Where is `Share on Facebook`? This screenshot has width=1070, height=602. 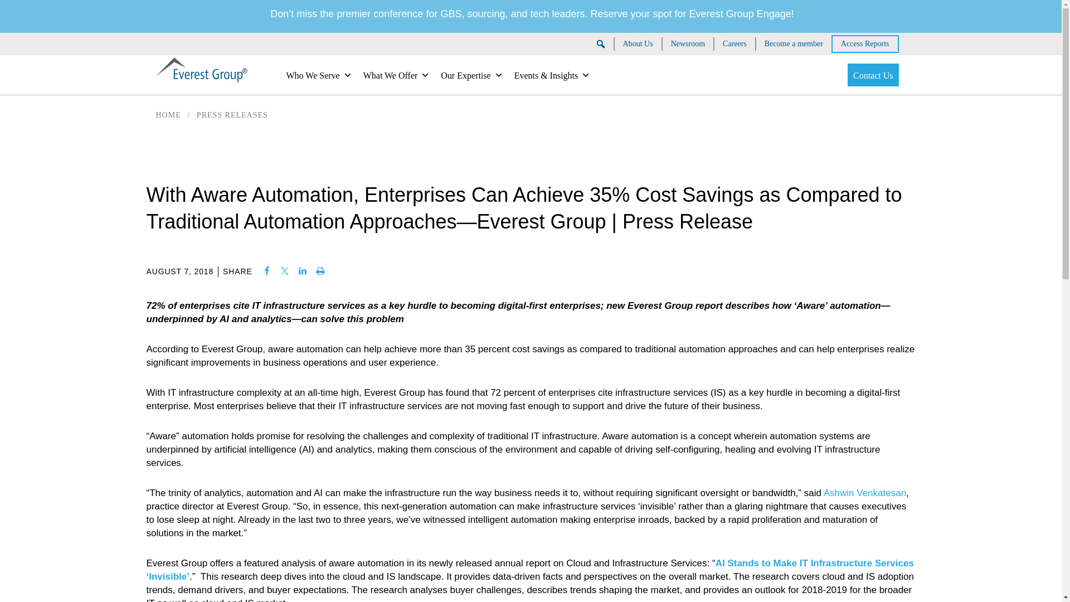
Share on Facebook is located at coordinates (266, 271).